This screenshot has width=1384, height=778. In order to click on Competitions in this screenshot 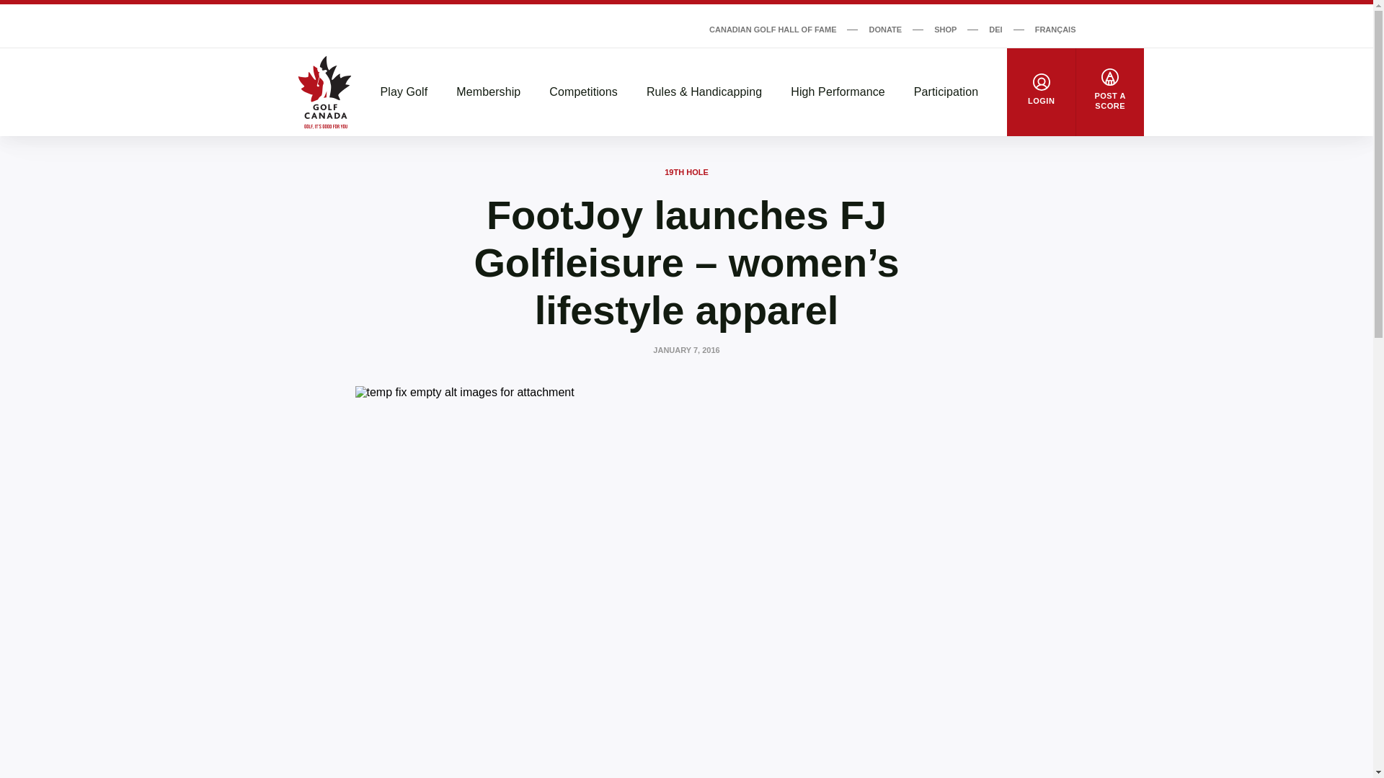, I will do `click(583, 92)`.